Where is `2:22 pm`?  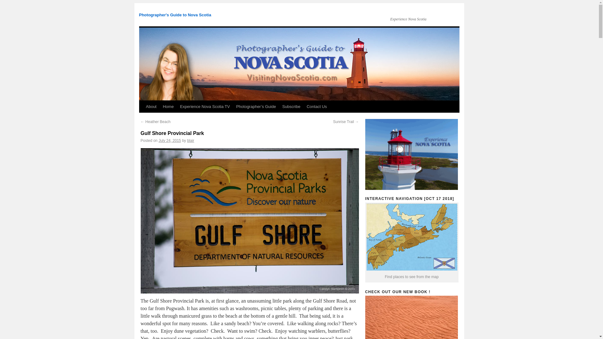
2:22 pm is located at coordinates (170, 140).